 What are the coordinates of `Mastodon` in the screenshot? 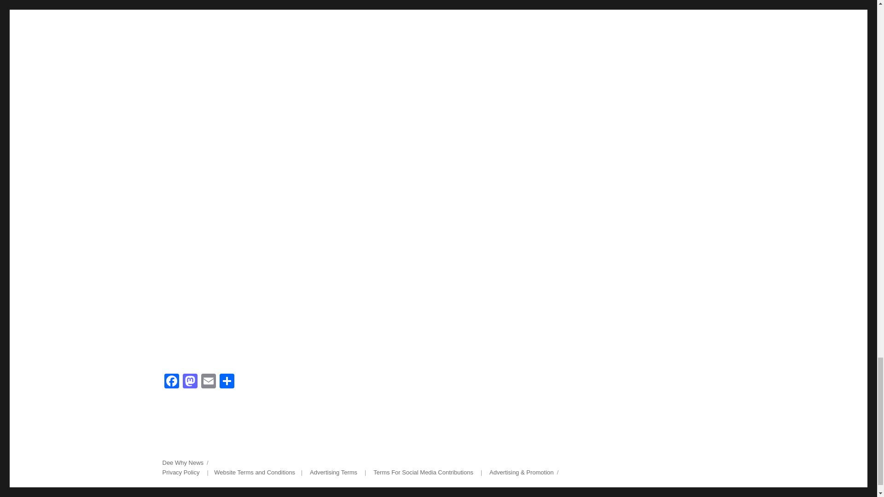 It's located at (190, 382).